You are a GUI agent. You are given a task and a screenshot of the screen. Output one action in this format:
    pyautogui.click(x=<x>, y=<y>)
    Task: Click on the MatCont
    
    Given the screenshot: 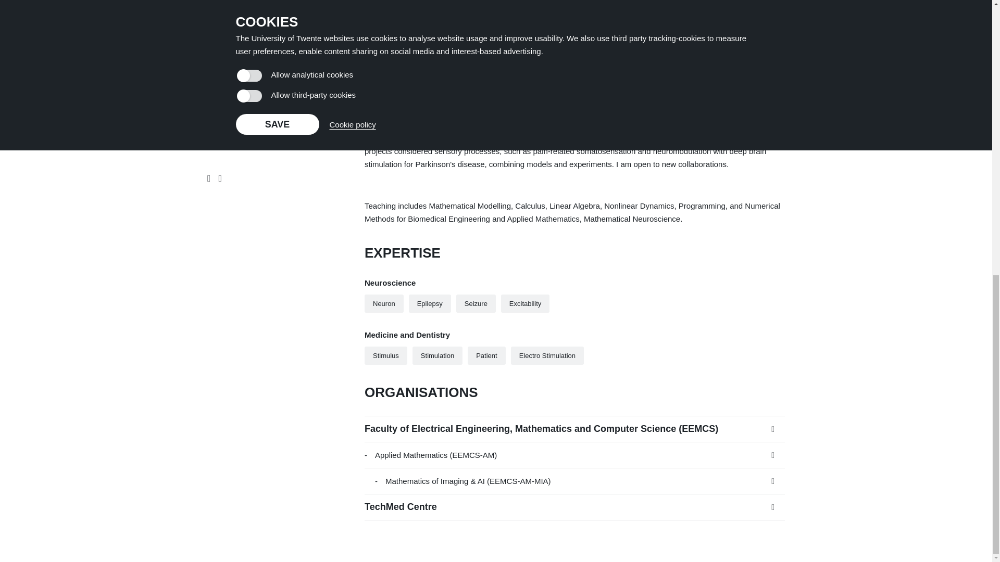 What is the action you would take?
    pyautogui.click(x=387, y=42)
    